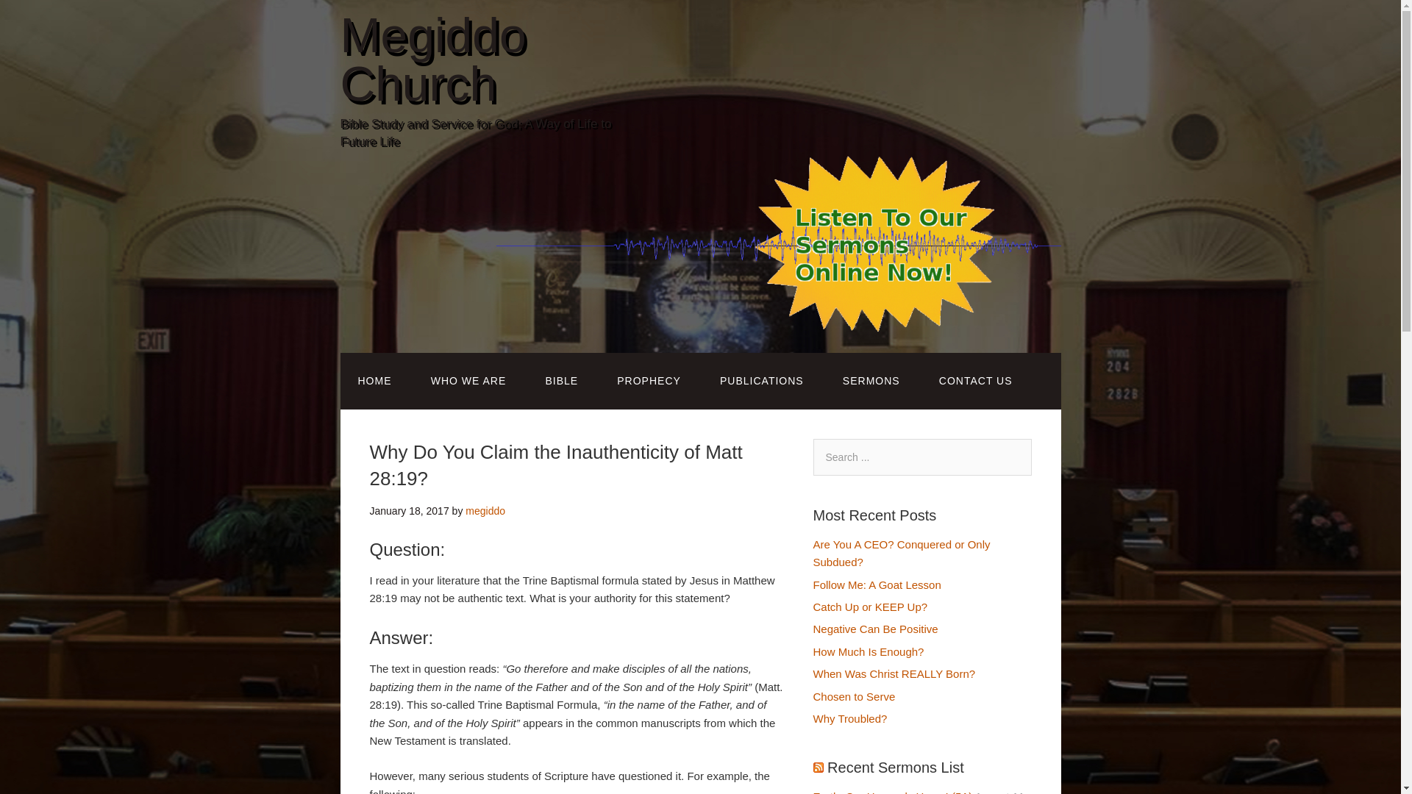 The width and height of the screenshot is (1412, 794). I want to click on WHO WE ARE, so click(468, 381).